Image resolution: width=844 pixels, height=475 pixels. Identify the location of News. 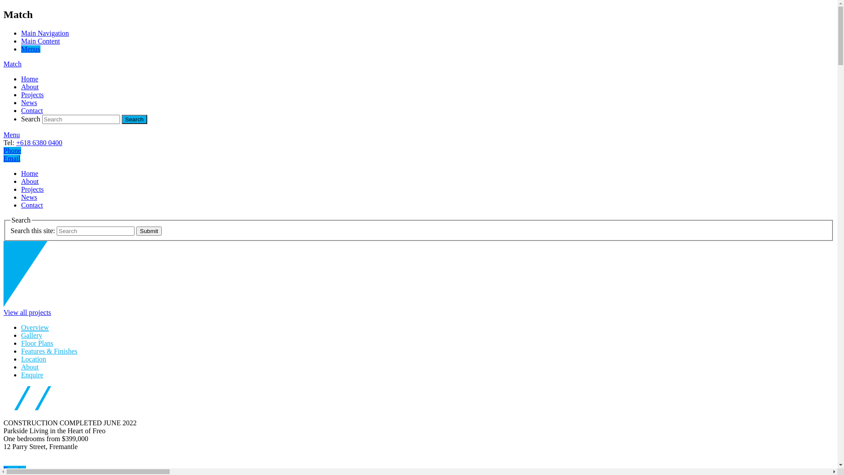
(29, 103).